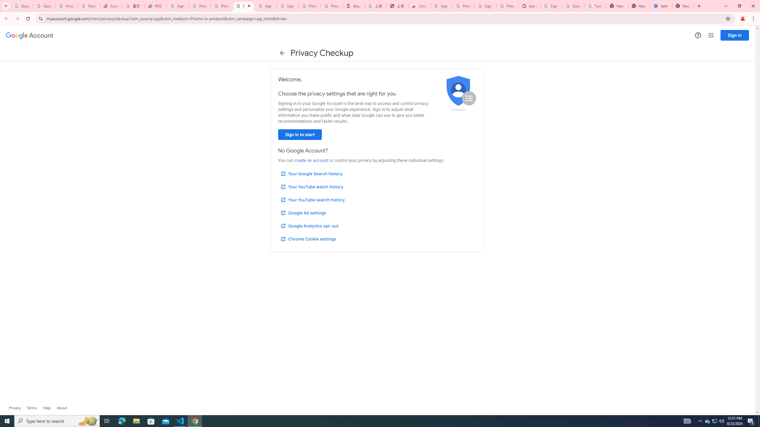 This screenshot has width=760, height=427. Describe the element at coordinates (308, 239) in the screenshot. I see `Chrome Cookie settings` at that location.